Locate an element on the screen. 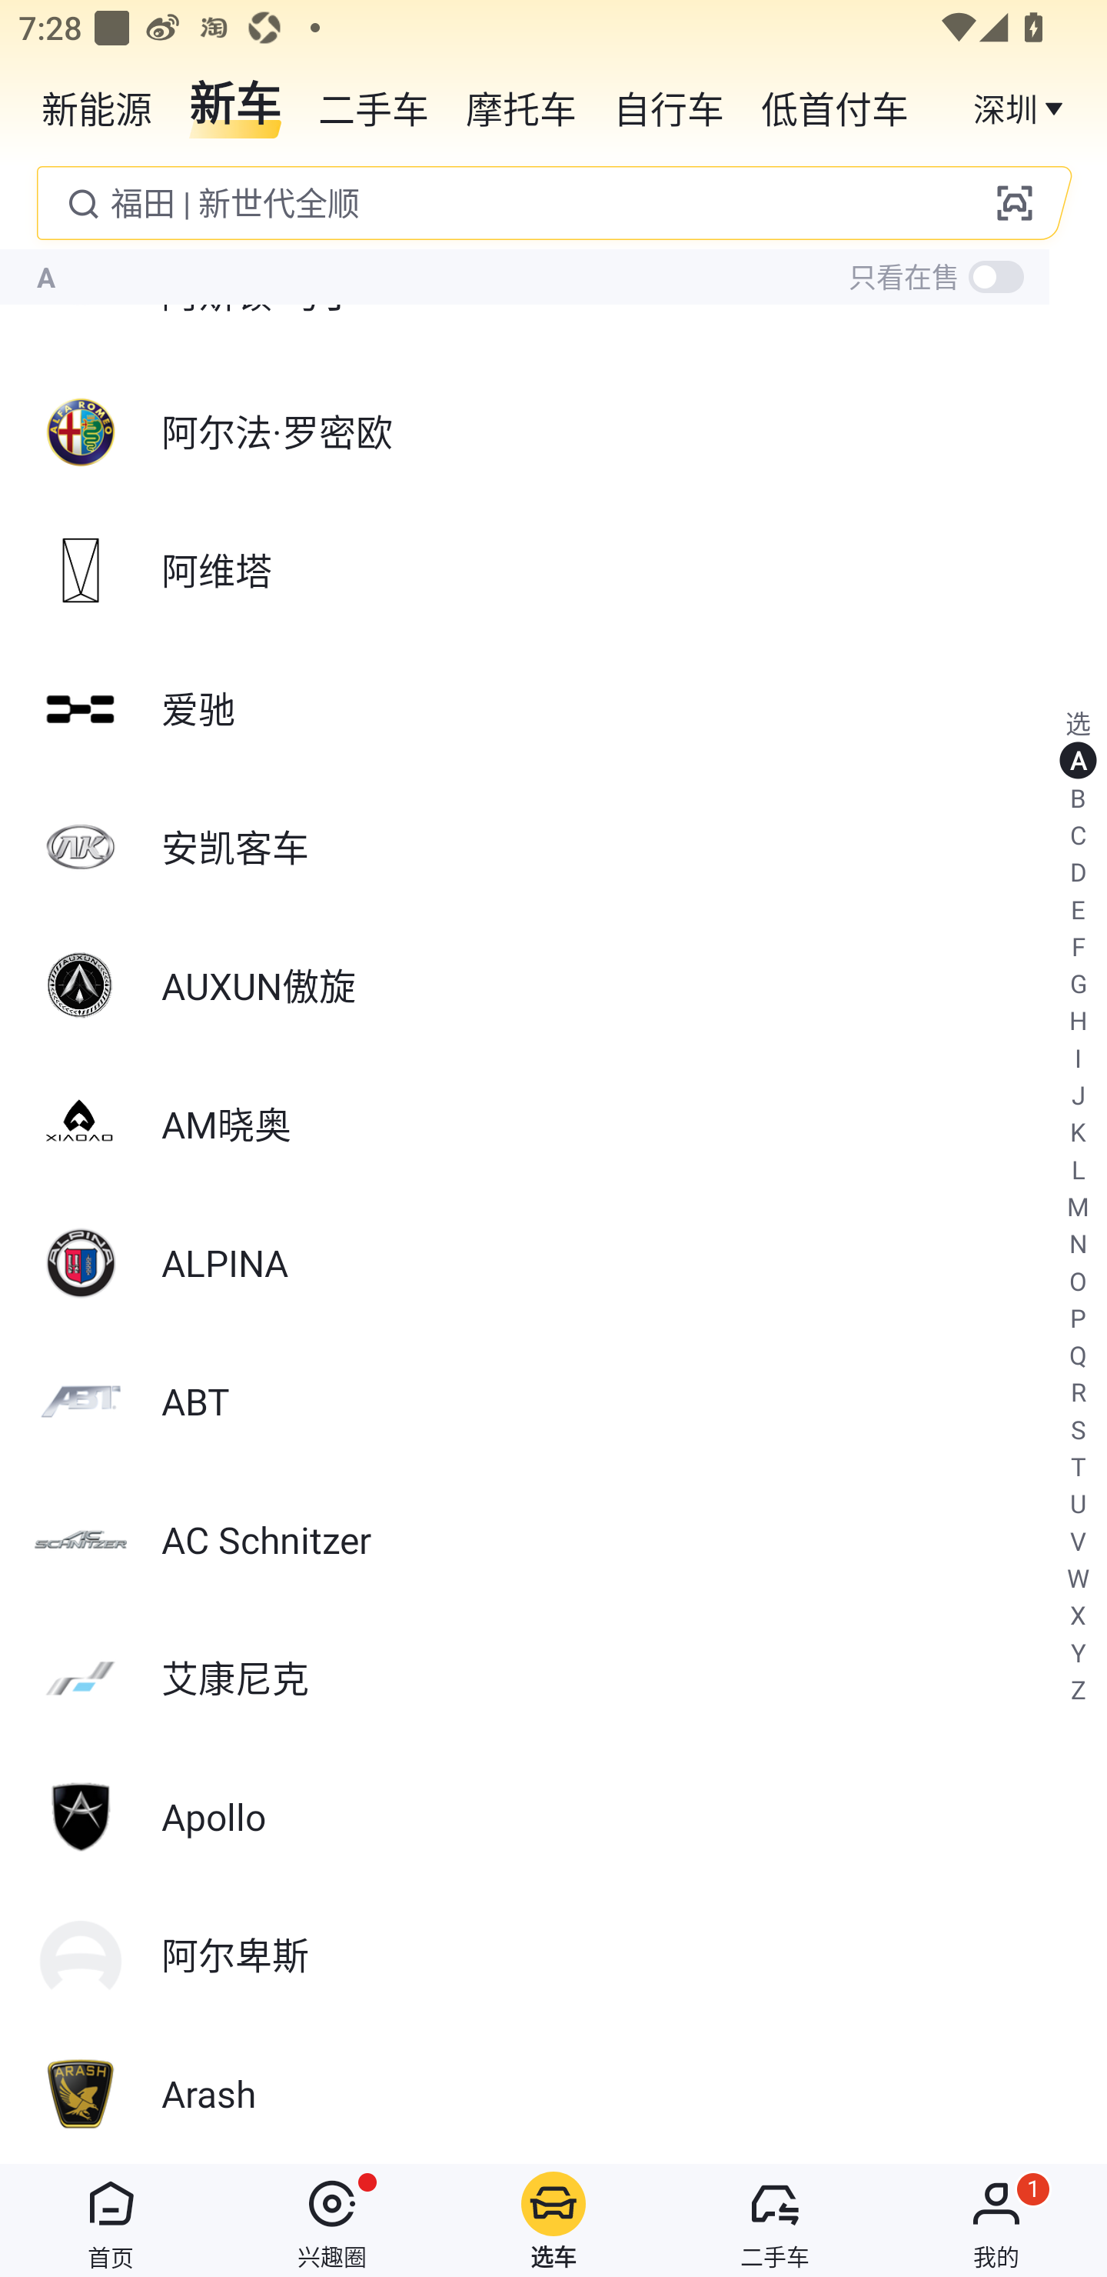 The width and height of the screenshot is (1107, 2277). Apollo is located at coordinates (553, 1817).